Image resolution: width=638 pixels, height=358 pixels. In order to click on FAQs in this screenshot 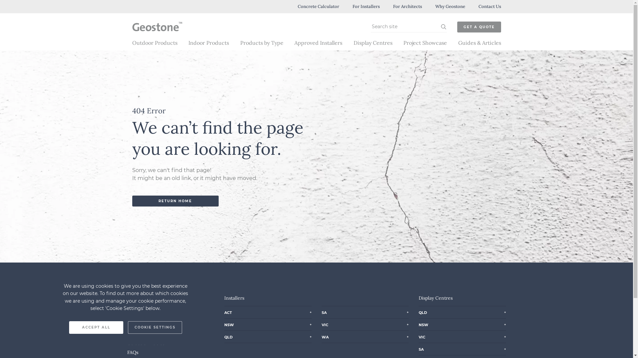, I will do `click(132, 352)`.